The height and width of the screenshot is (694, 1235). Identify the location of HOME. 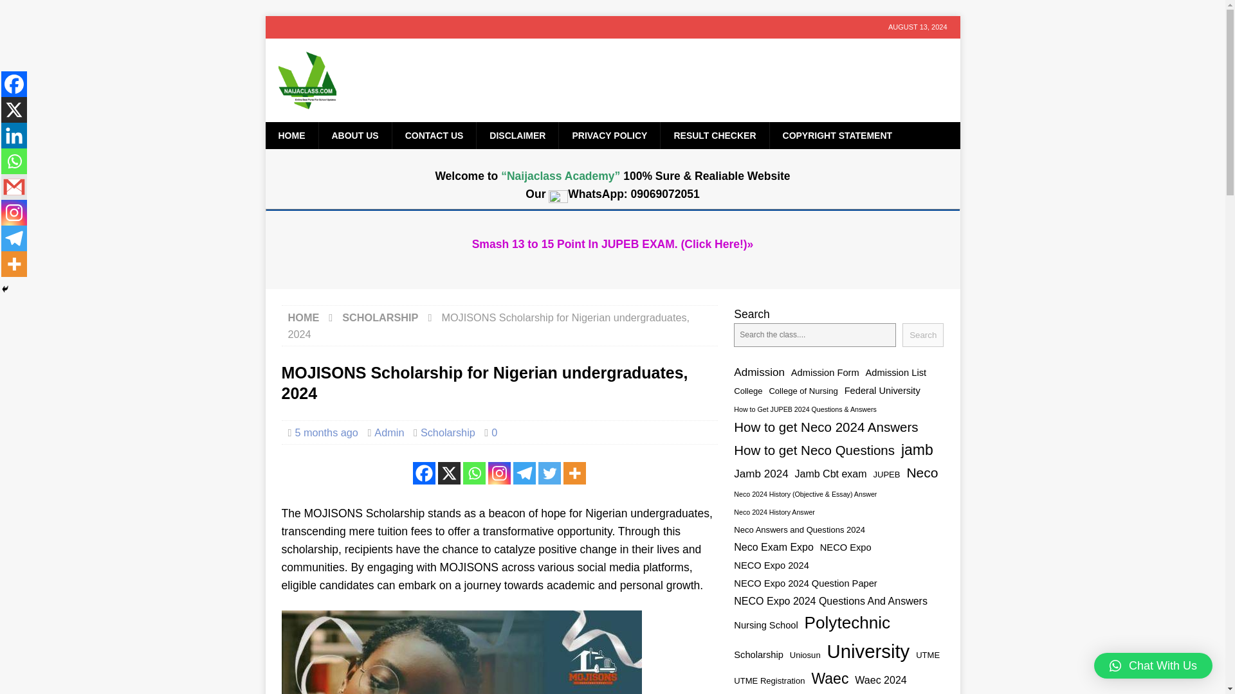
(291, 136).